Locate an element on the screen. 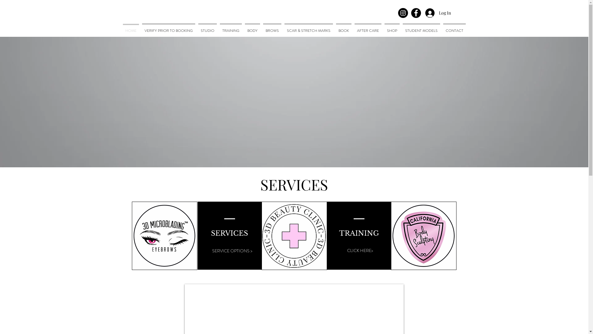 This screenshot has height=334, width=593. SHOP is located at coordinates (392, 28).